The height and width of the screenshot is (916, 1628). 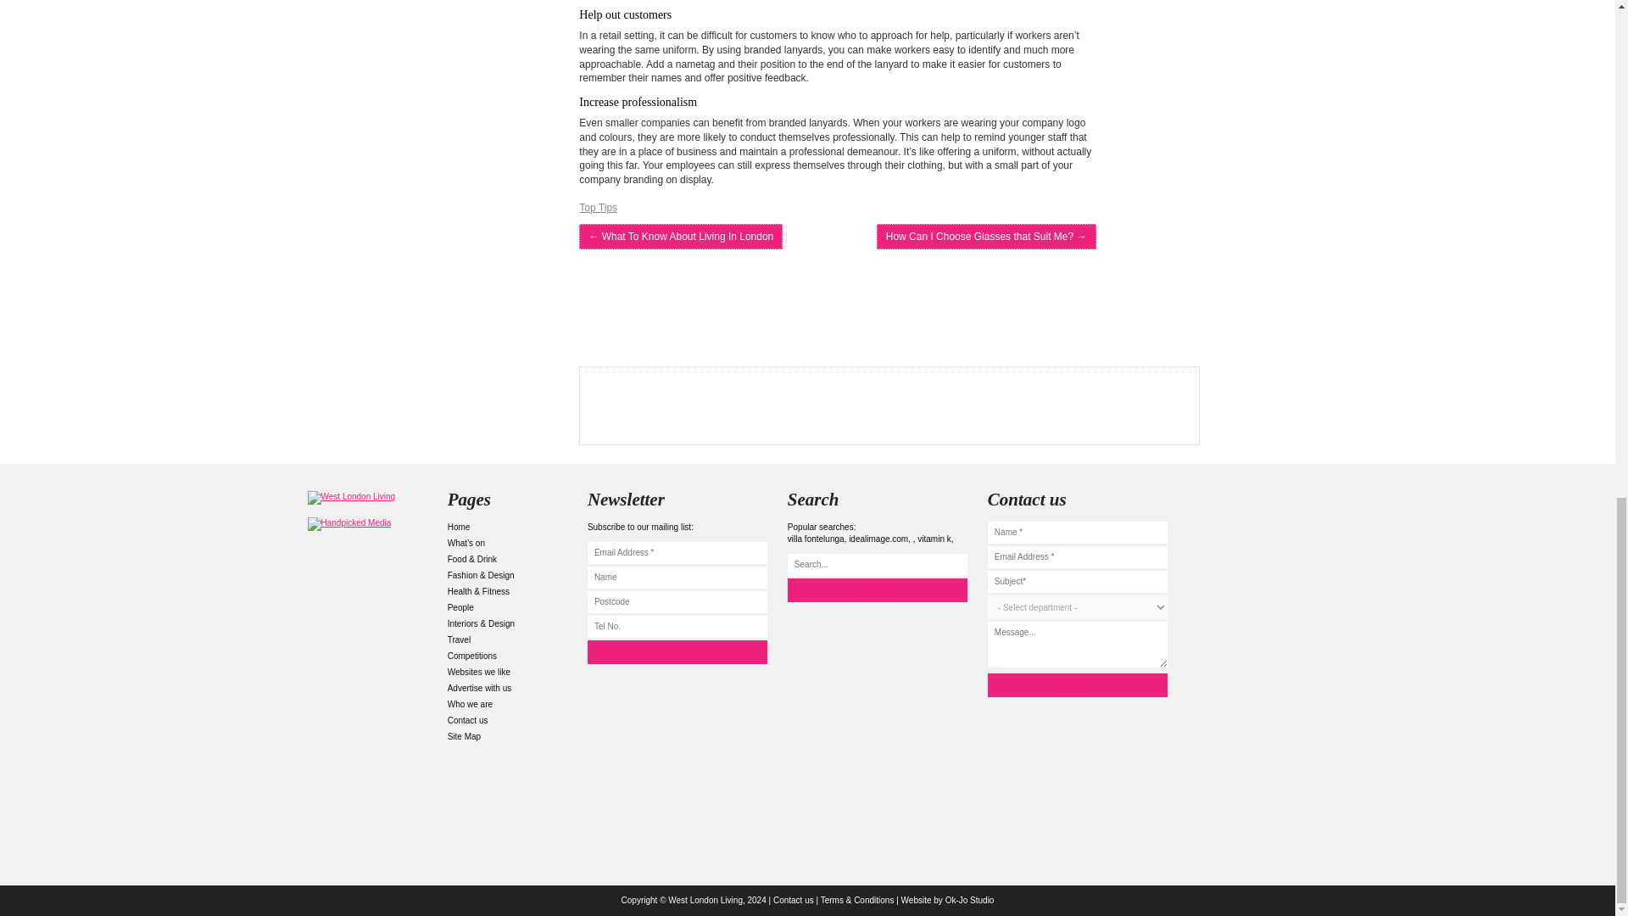 I want to click on Postcode, so click(x=677, y=601).